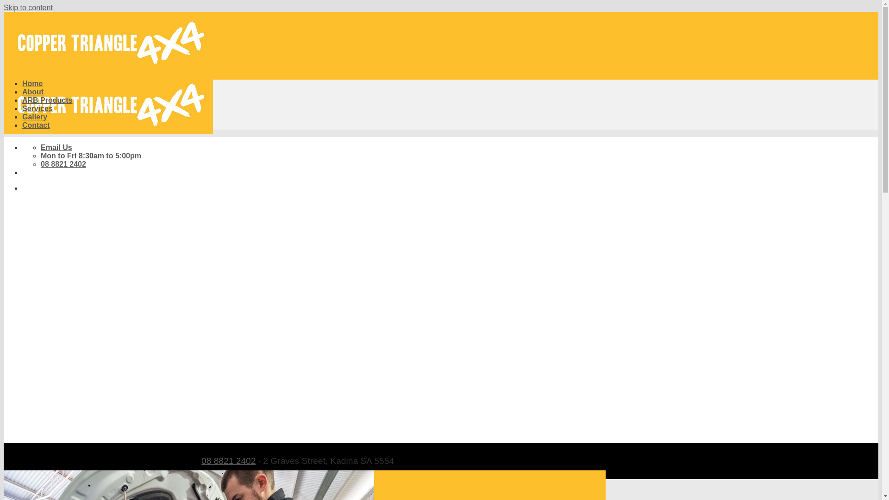 Image resolution: width=889 pixels, height=500 pixels. Describe the element at coordinates (63, 164) in the screenshot. I see `08 8821 2402` at that location.